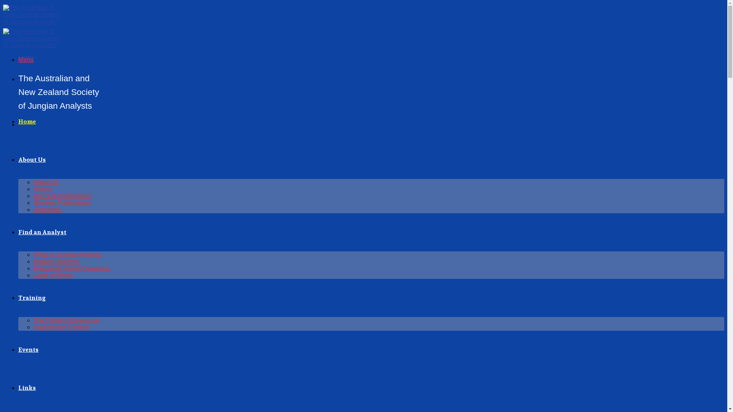 This screenshot has width=733, height=412. What do you see at coordinates (34, 34) in the screenshot?
I see `The Australian & New Zealand Society of Jungian Analysts` at bounding box center [34, 34].